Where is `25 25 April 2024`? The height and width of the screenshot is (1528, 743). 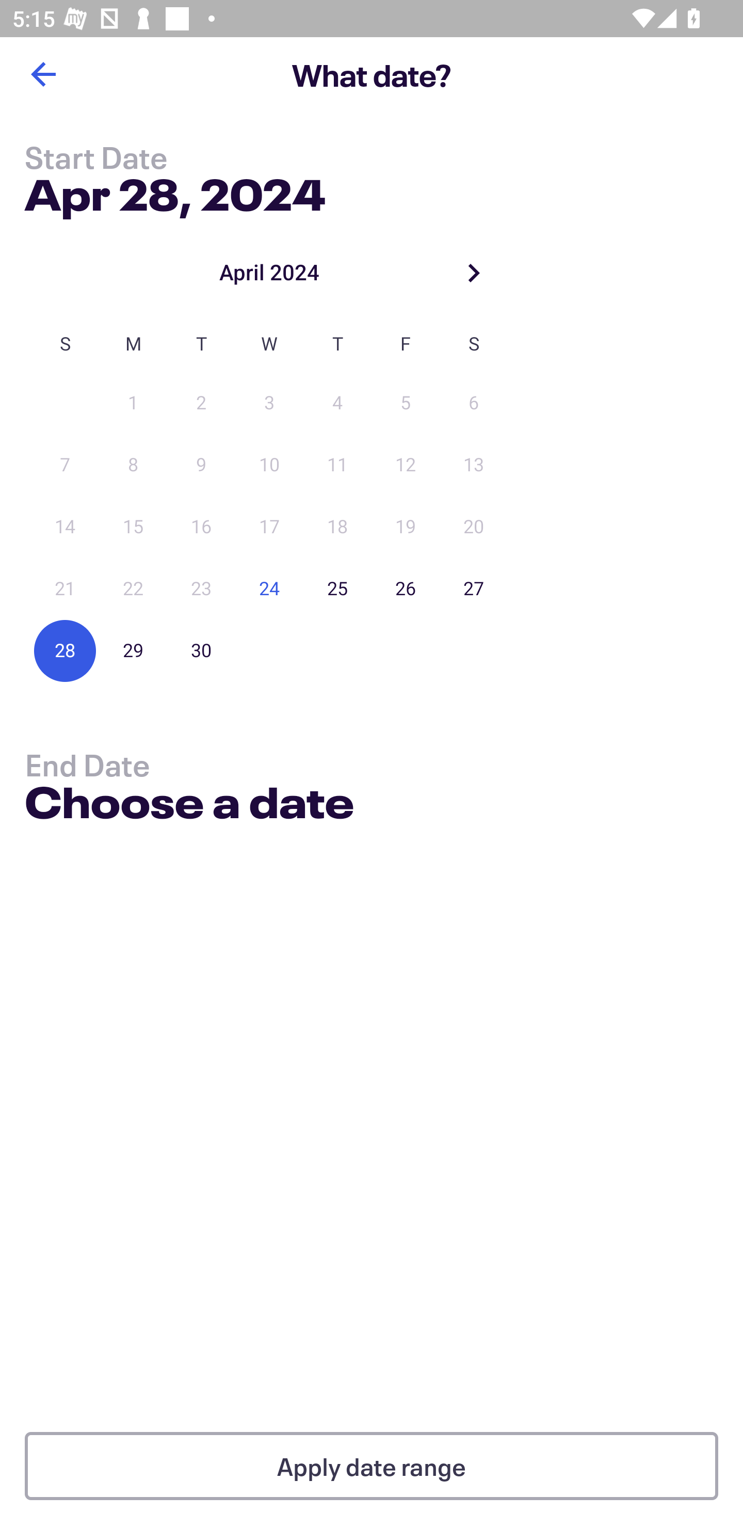 25 25 April 2024 is located at coordinates (337, 588).